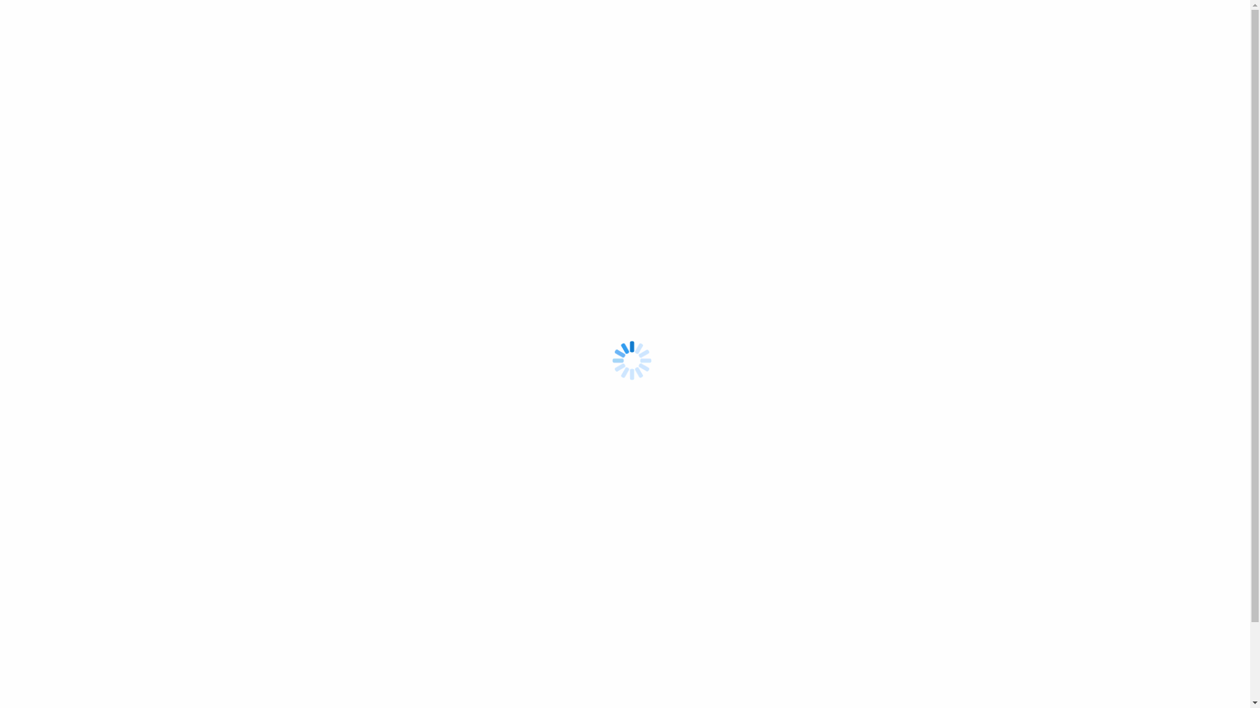 The image size is (1260, 708). Describe the element at coordinates (565, 175) in the screenshot. I see `CONTACT` at that location.